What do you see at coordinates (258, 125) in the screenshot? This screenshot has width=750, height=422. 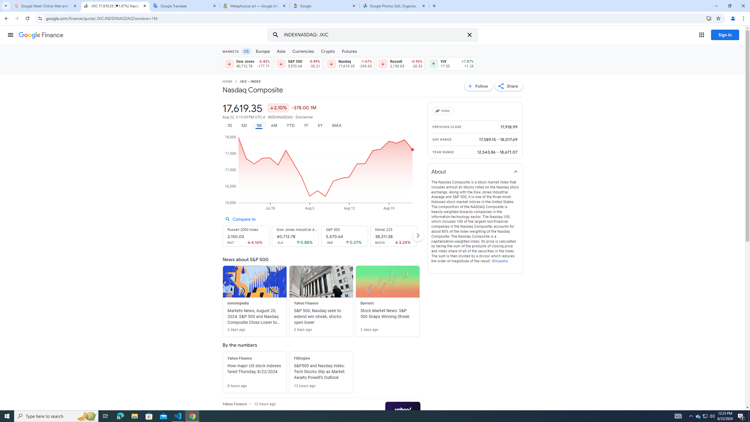 I see `1M` at bounding box center [258, 125].